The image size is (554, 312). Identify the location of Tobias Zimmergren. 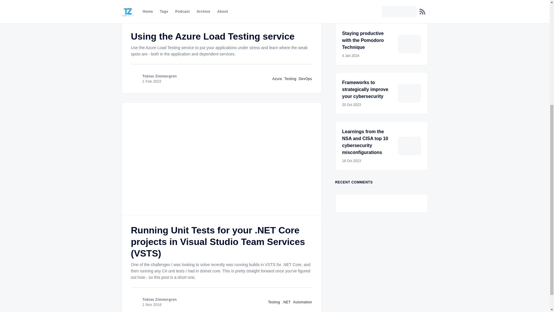
(302, 302).